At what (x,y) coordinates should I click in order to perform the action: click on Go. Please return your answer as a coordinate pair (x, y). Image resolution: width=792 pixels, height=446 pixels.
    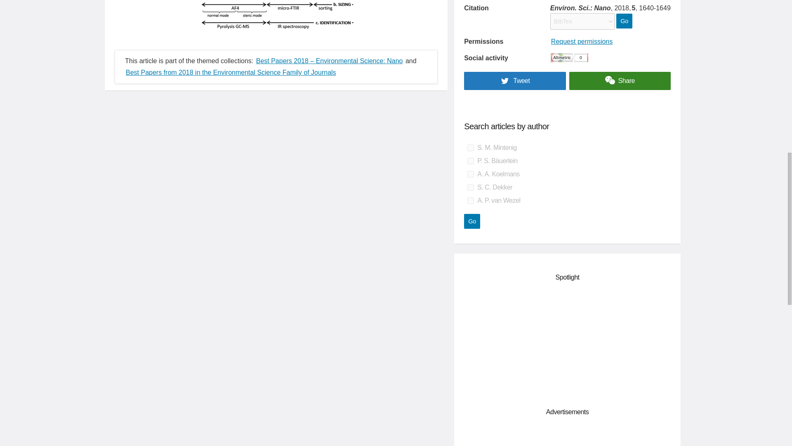
    Looking at the image, I should click on (624, 21).